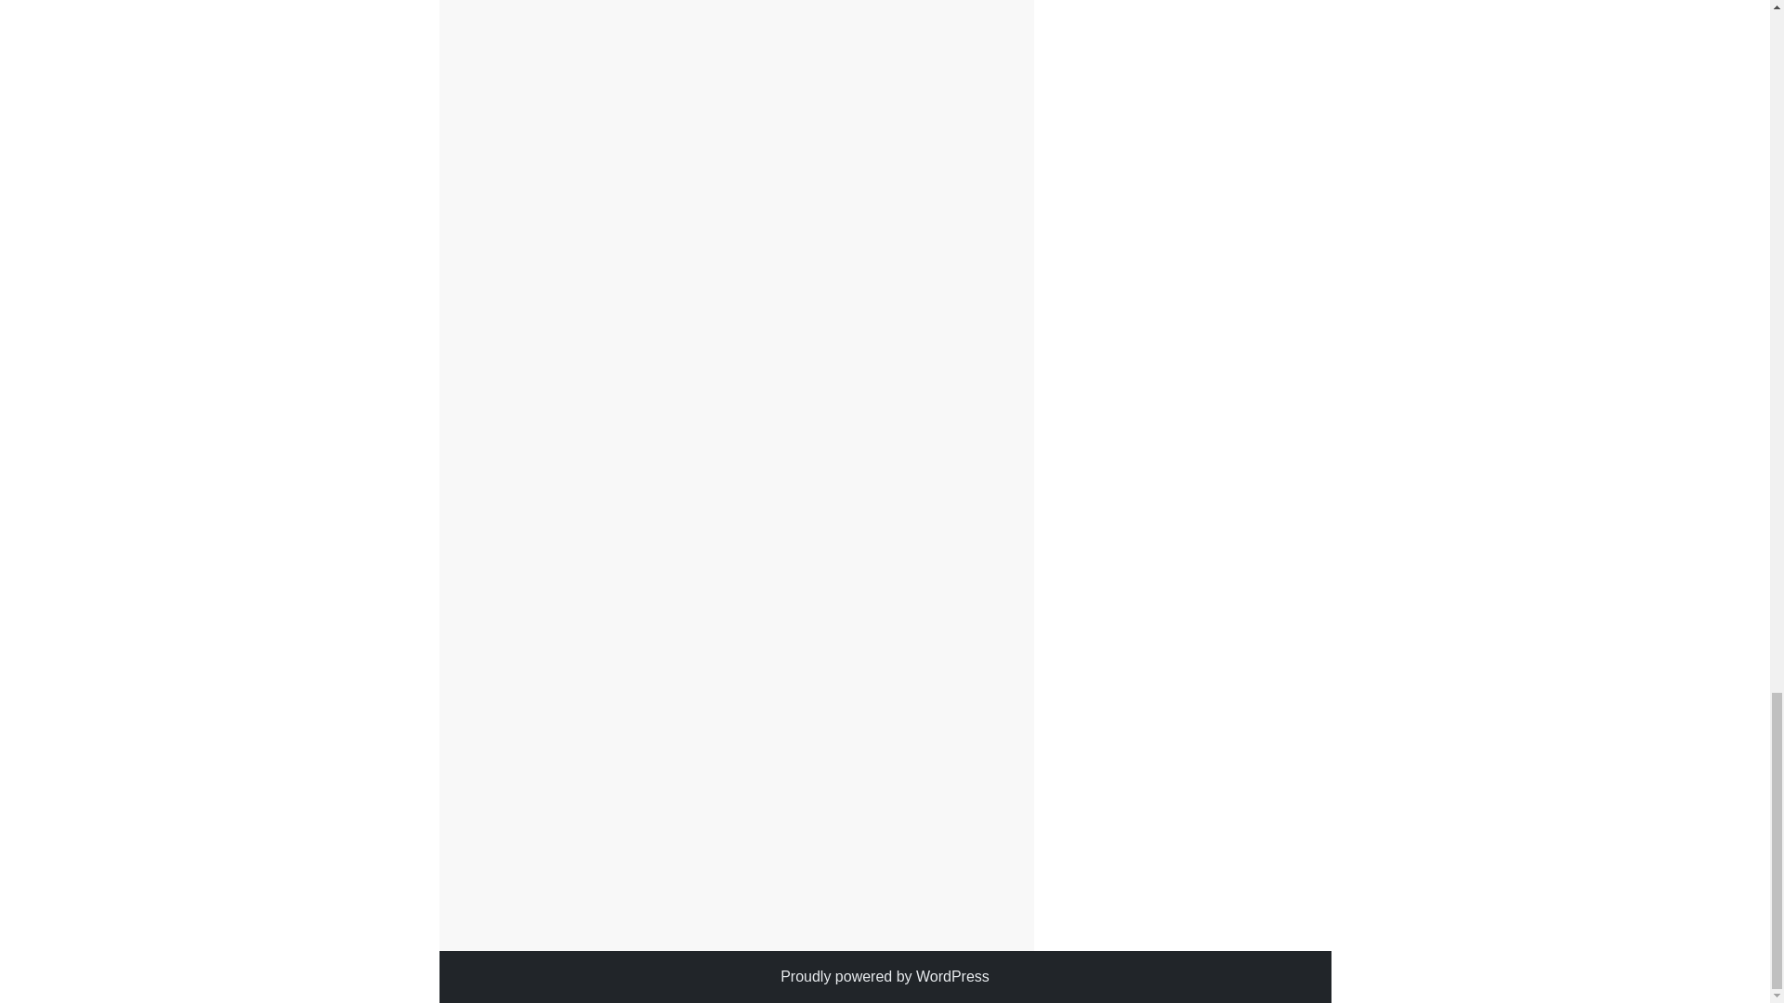 This screenshot has height=1003, width=1784. What do you see at coordinates (726, 812) in the screenshot?
I see `keluaran togel hongkong` at bounding box center [726, 812].